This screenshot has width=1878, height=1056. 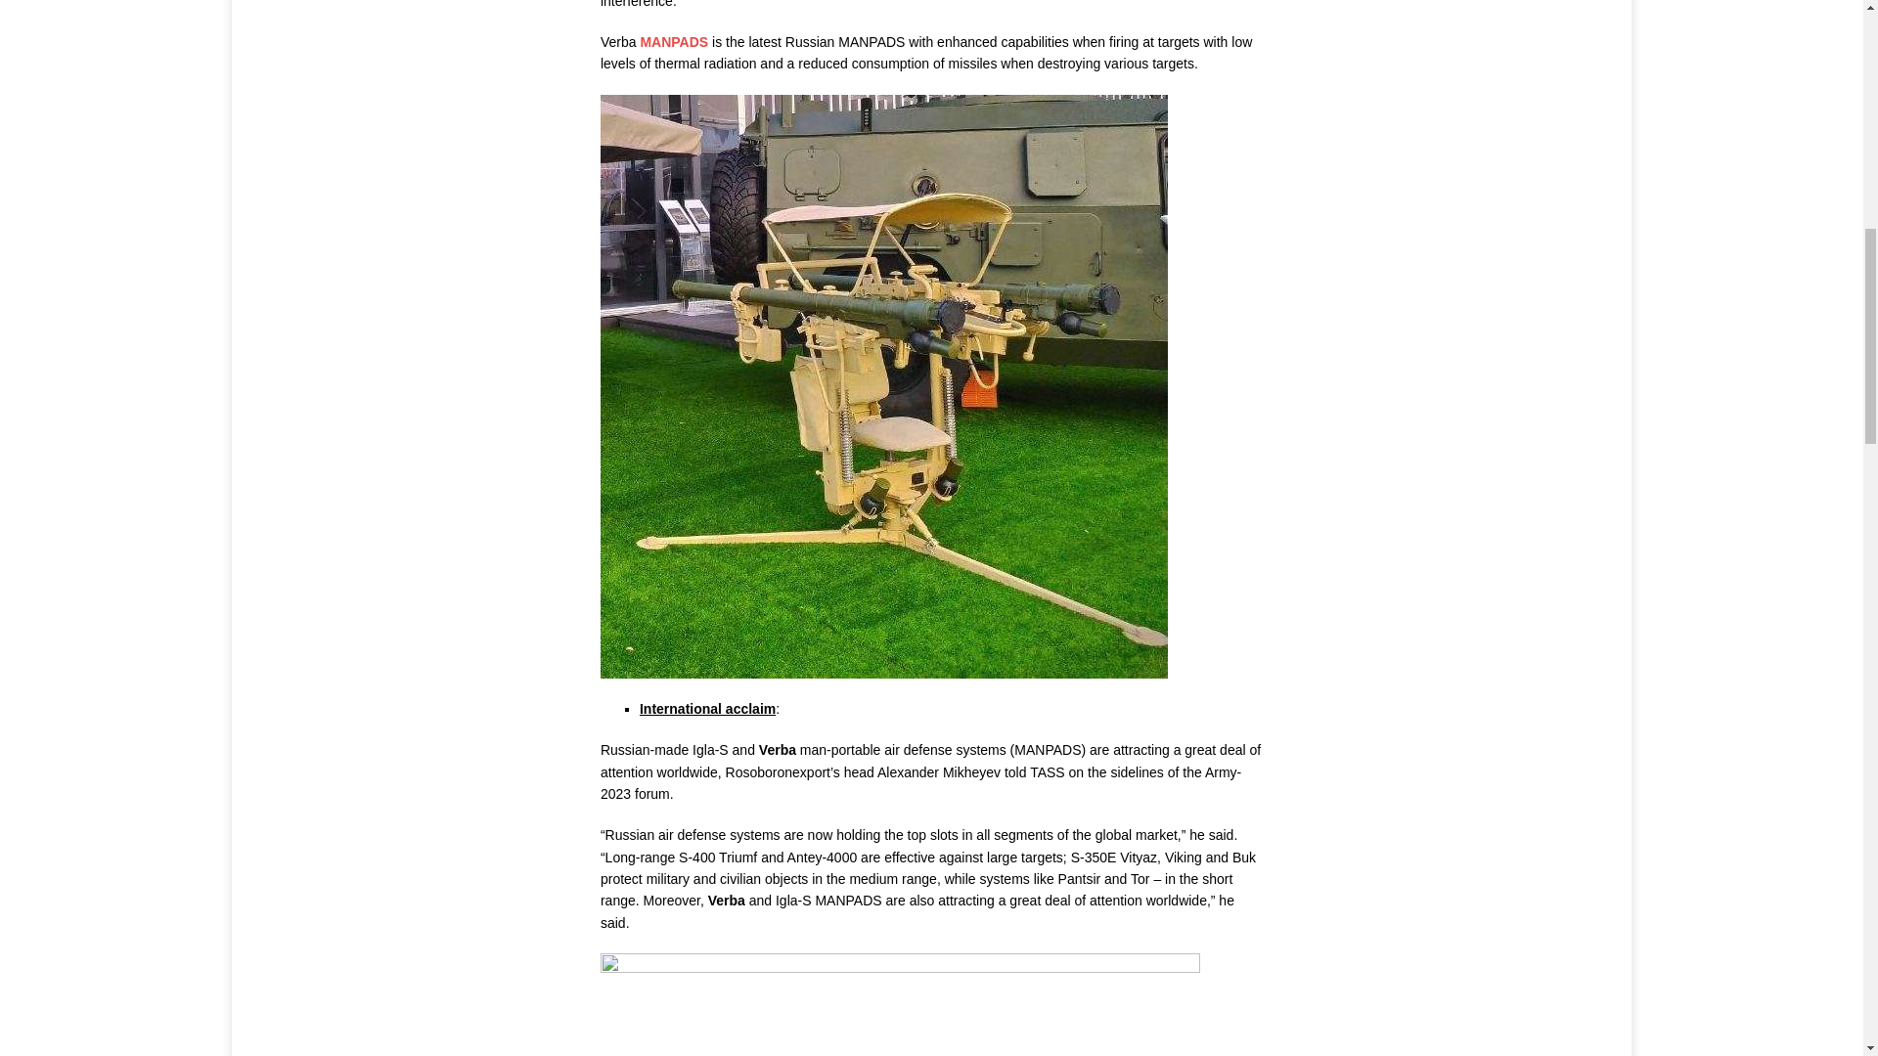 What do you see at coordinates (673, 41) in the screenshot?
I see `MANPADS` at bounding box center [673, 41].